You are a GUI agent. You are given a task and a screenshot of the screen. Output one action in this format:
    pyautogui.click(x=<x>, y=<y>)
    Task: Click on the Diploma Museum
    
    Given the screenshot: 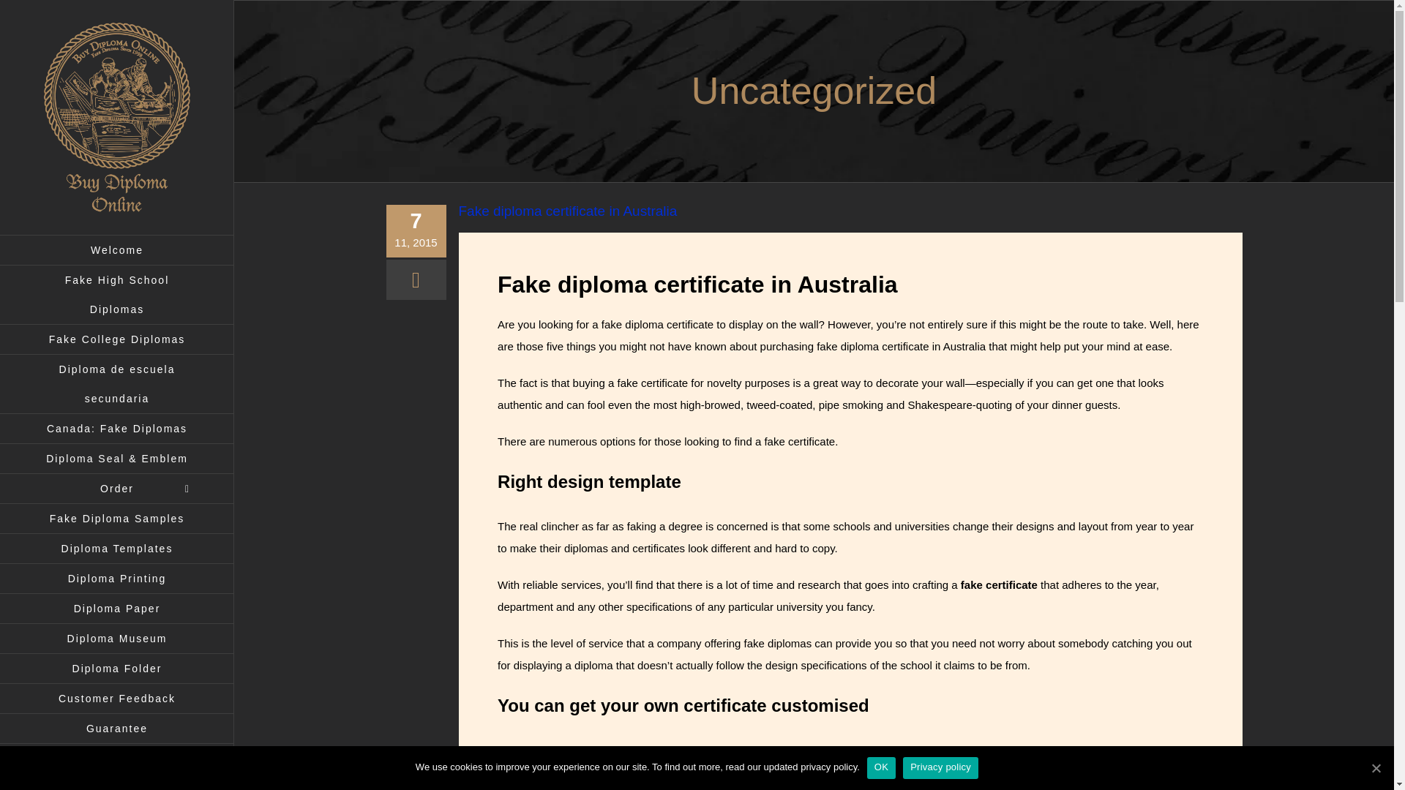 What is the action you would take?
    pyautogui.click(x=117, y=639)
    